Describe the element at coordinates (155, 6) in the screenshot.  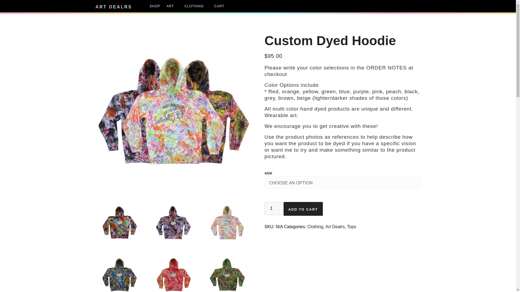
I see `SHOP` at that location.